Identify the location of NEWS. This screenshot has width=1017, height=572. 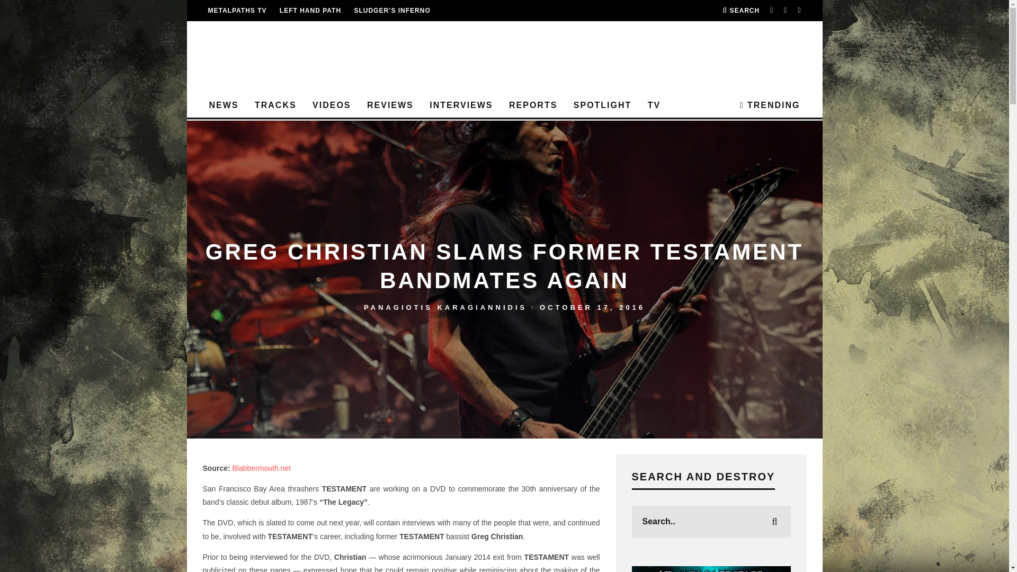
(224, 106).